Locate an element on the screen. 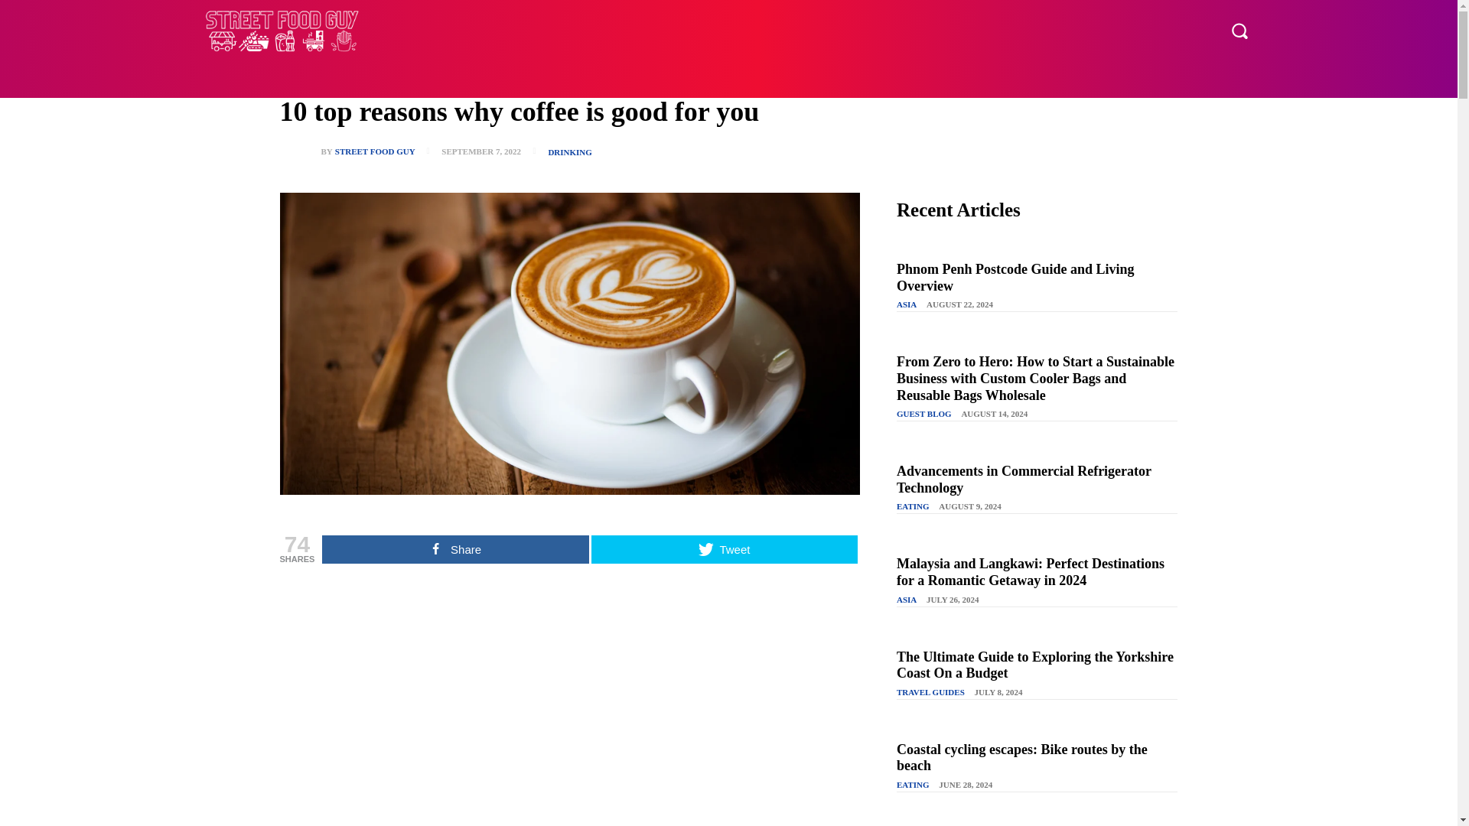 The height and width of the screenshot is (826, 1469). Street Food Guy is located at coordinates (283, 31).